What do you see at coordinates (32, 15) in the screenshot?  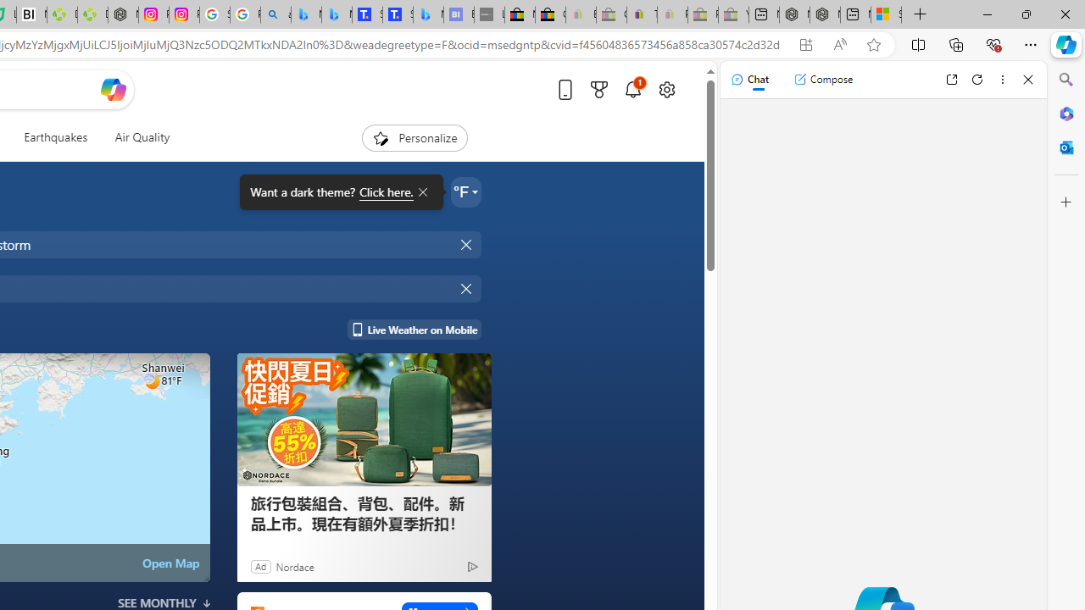 I see `Nvidia va a poner a prueba la paciencia de los inversores` at bounding box center [32, 15].